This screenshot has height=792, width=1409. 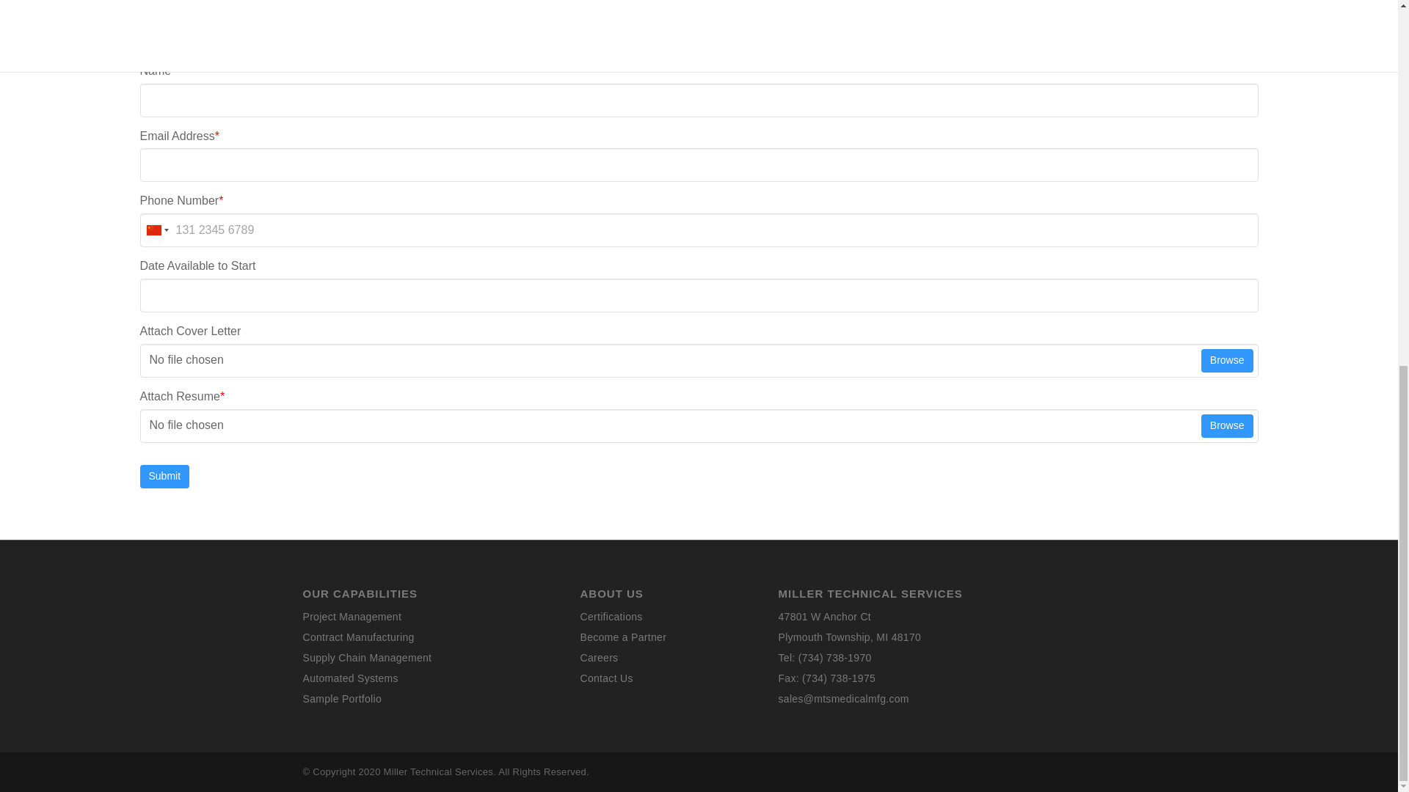 What do you see at coordinates (164, 477) in the screenshot?
I see `Submit` at bounding box center [164, 477].